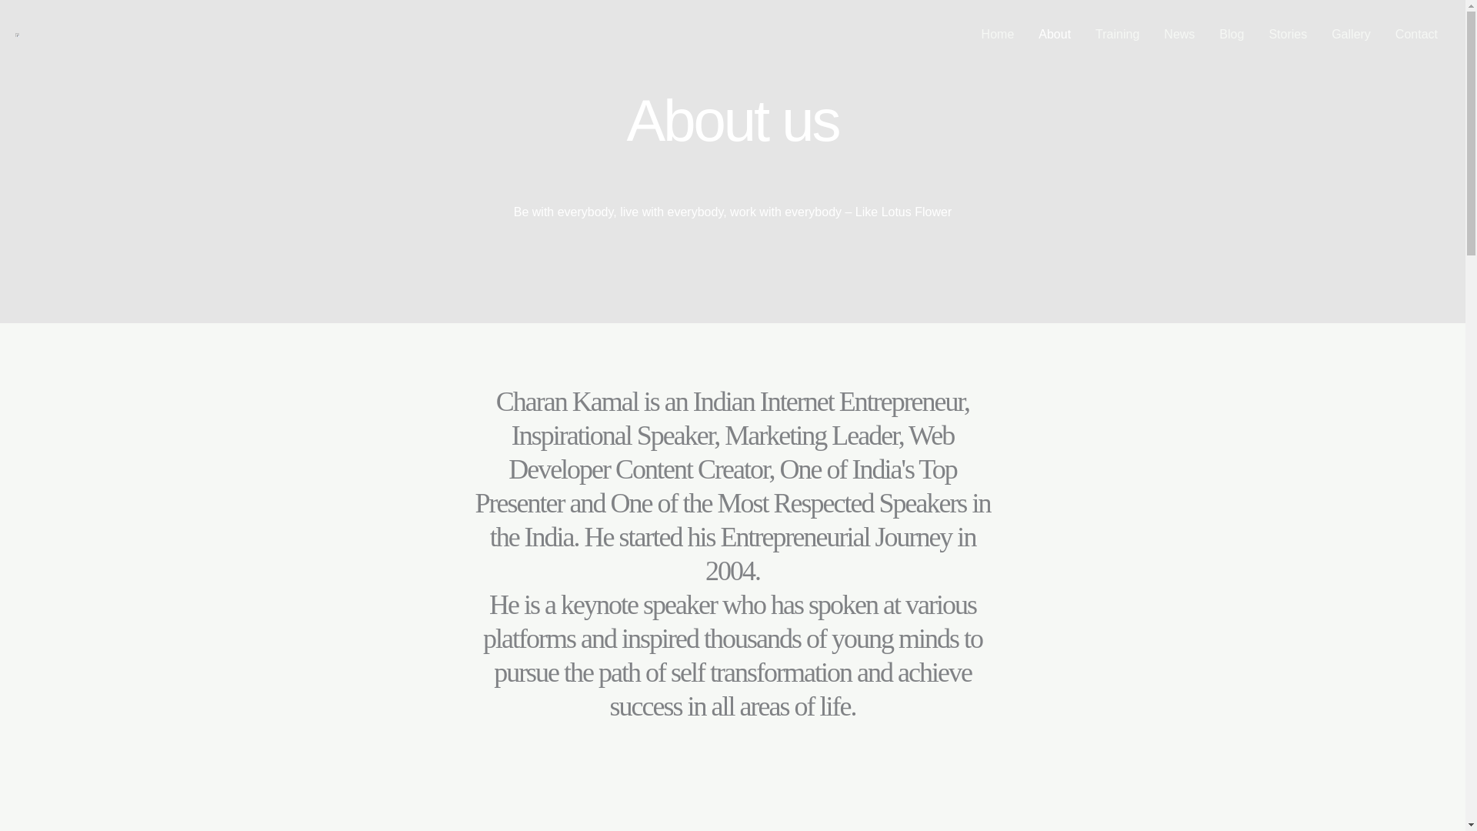  I want to click on Contact, so click(1416, 34).